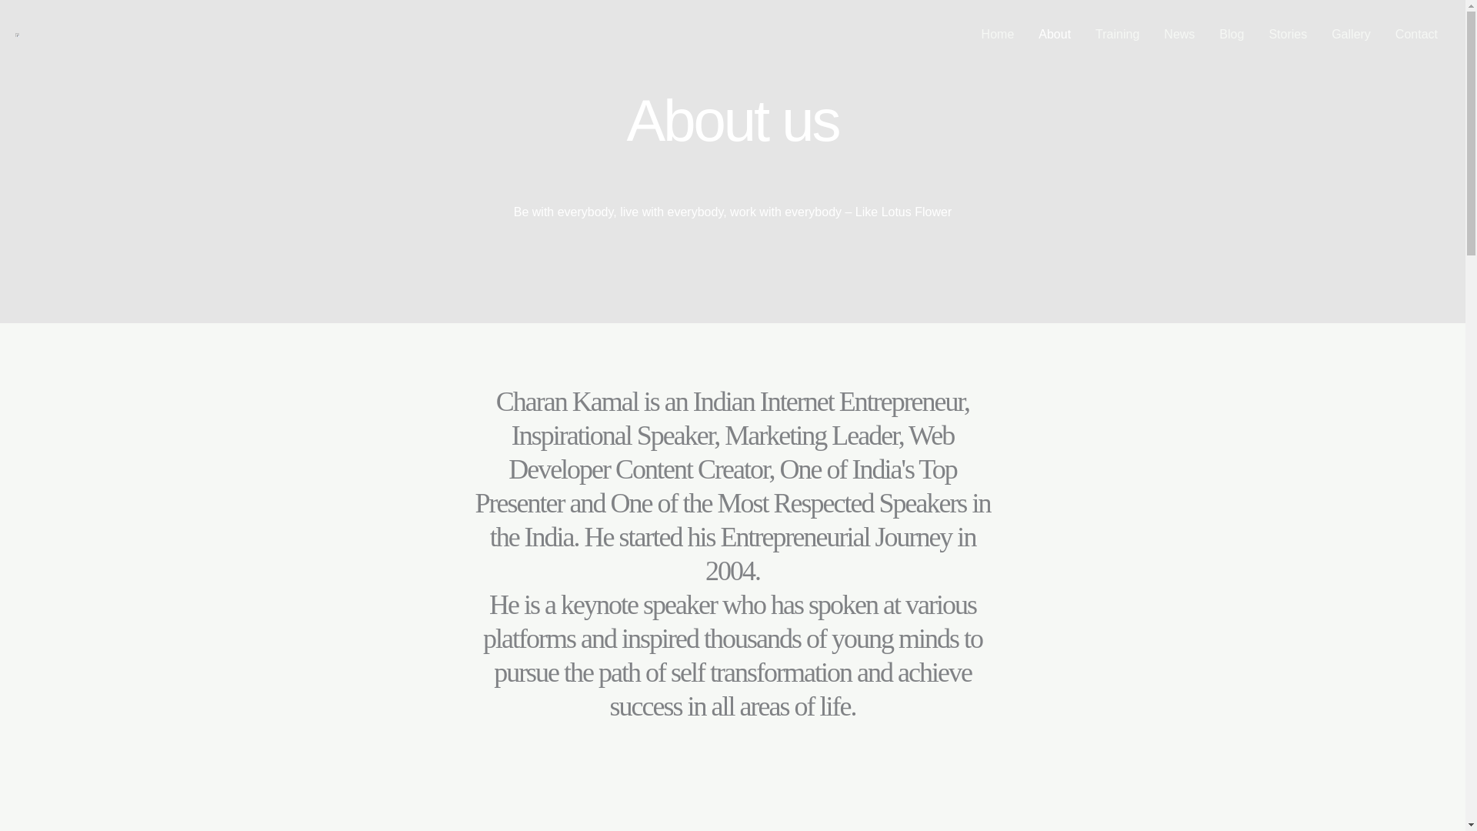  I want to click on Contact, so click(1416, 34).